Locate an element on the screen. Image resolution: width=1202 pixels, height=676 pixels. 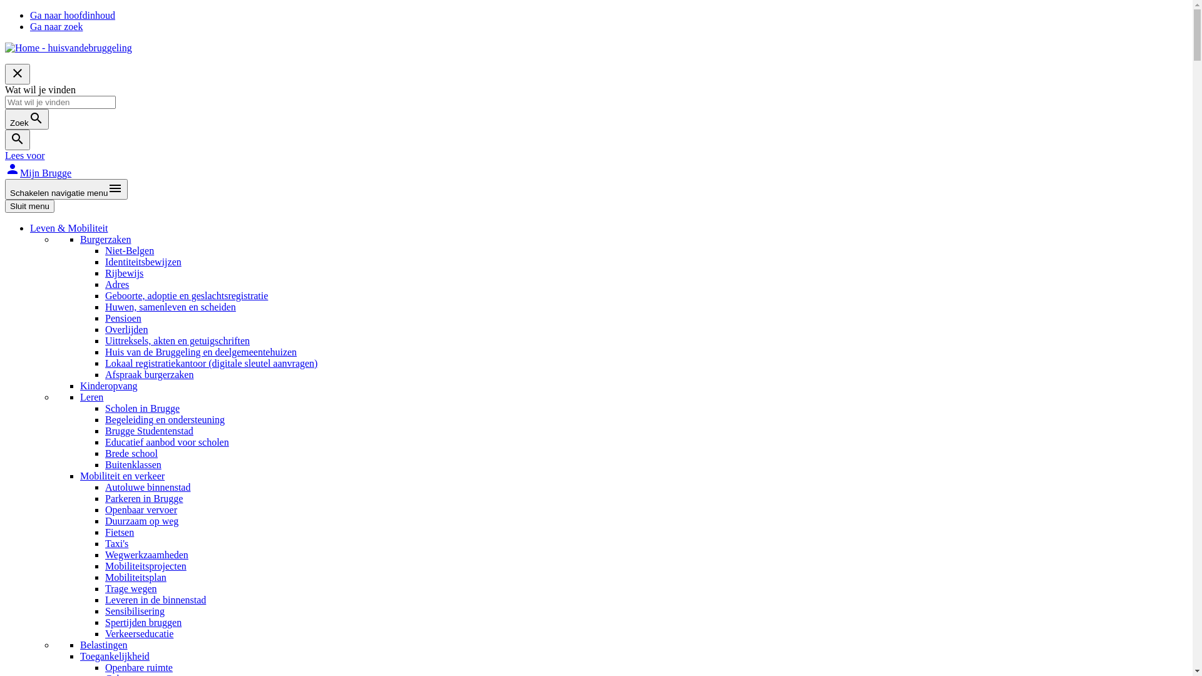
Autoluwe binnenstad is located at coordinates (148, 487).